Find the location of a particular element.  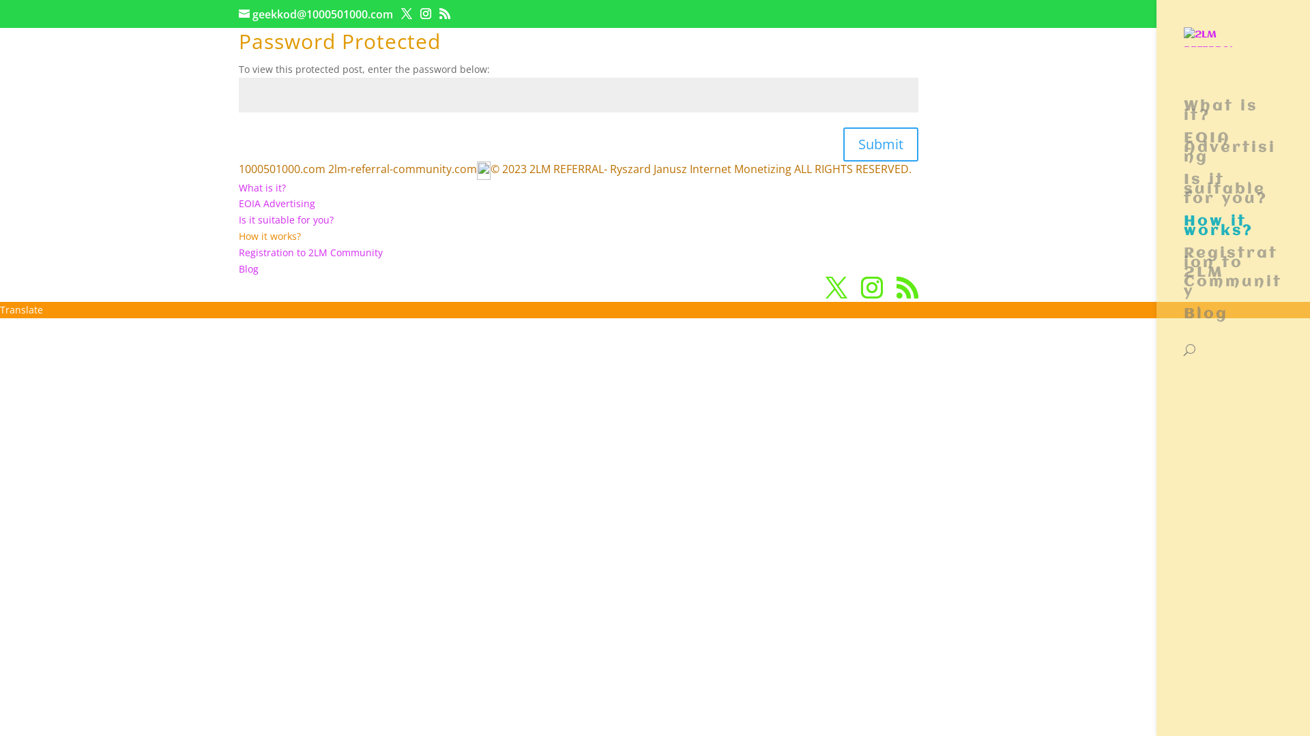

Blog is located at coordinates (248, 269).